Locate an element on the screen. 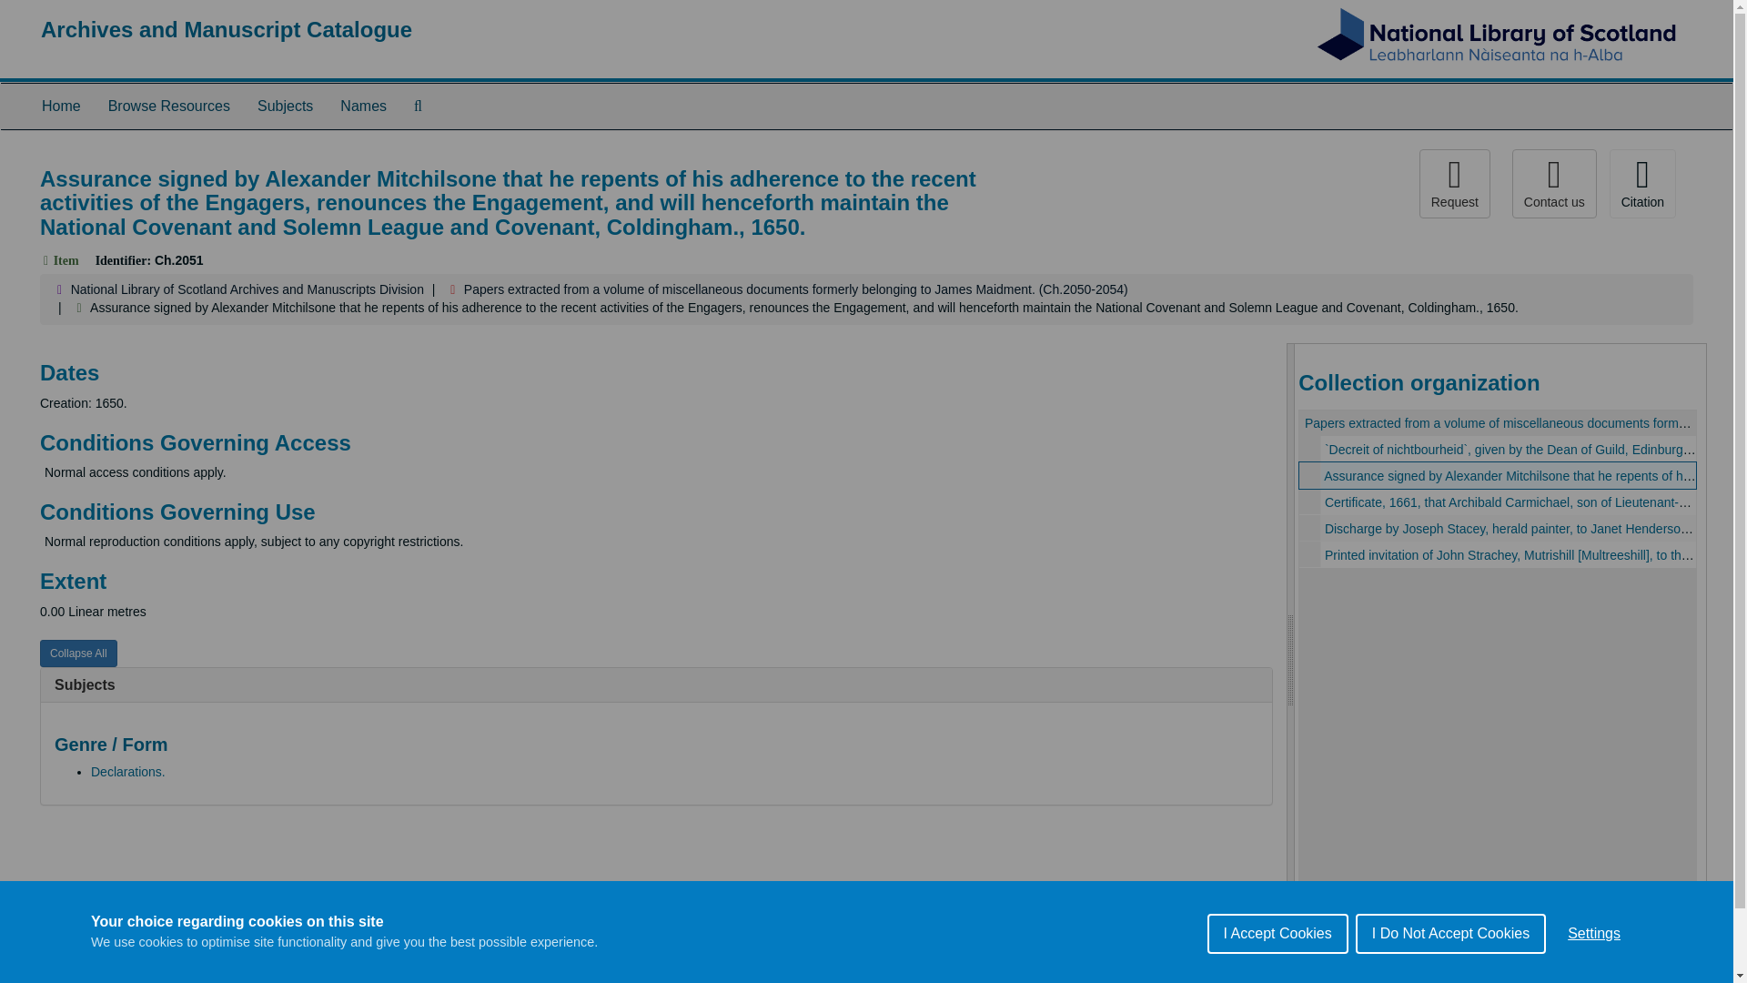 This screenshot has height=983, width=1747. Citation is located at coordinates (1641, 184).